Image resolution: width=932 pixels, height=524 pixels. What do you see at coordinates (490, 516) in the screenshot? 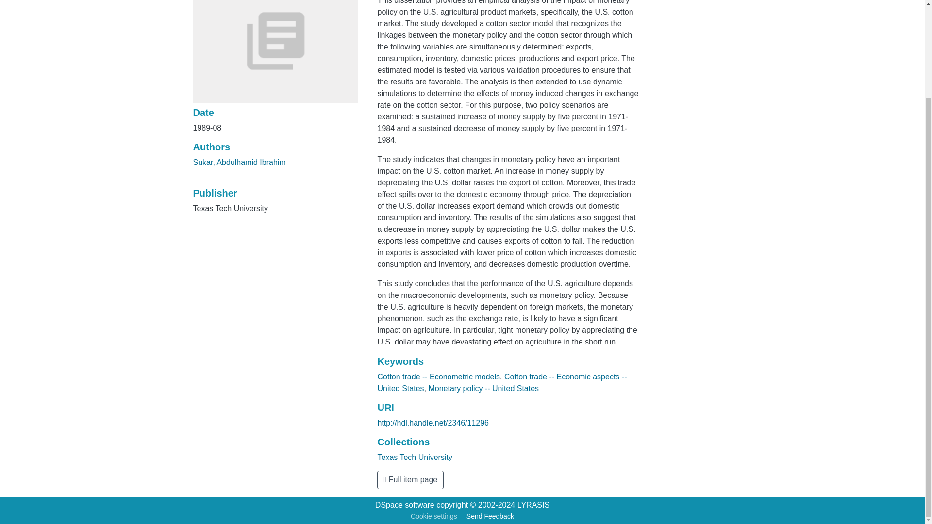
I see `Send Feedback` at bounding box center [490, 516].